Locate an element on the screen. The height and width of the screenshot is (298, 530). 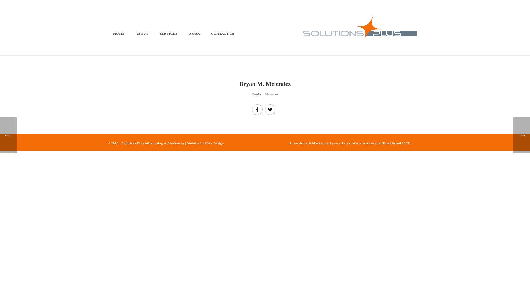
HOME is located at coordinates (119, 33).